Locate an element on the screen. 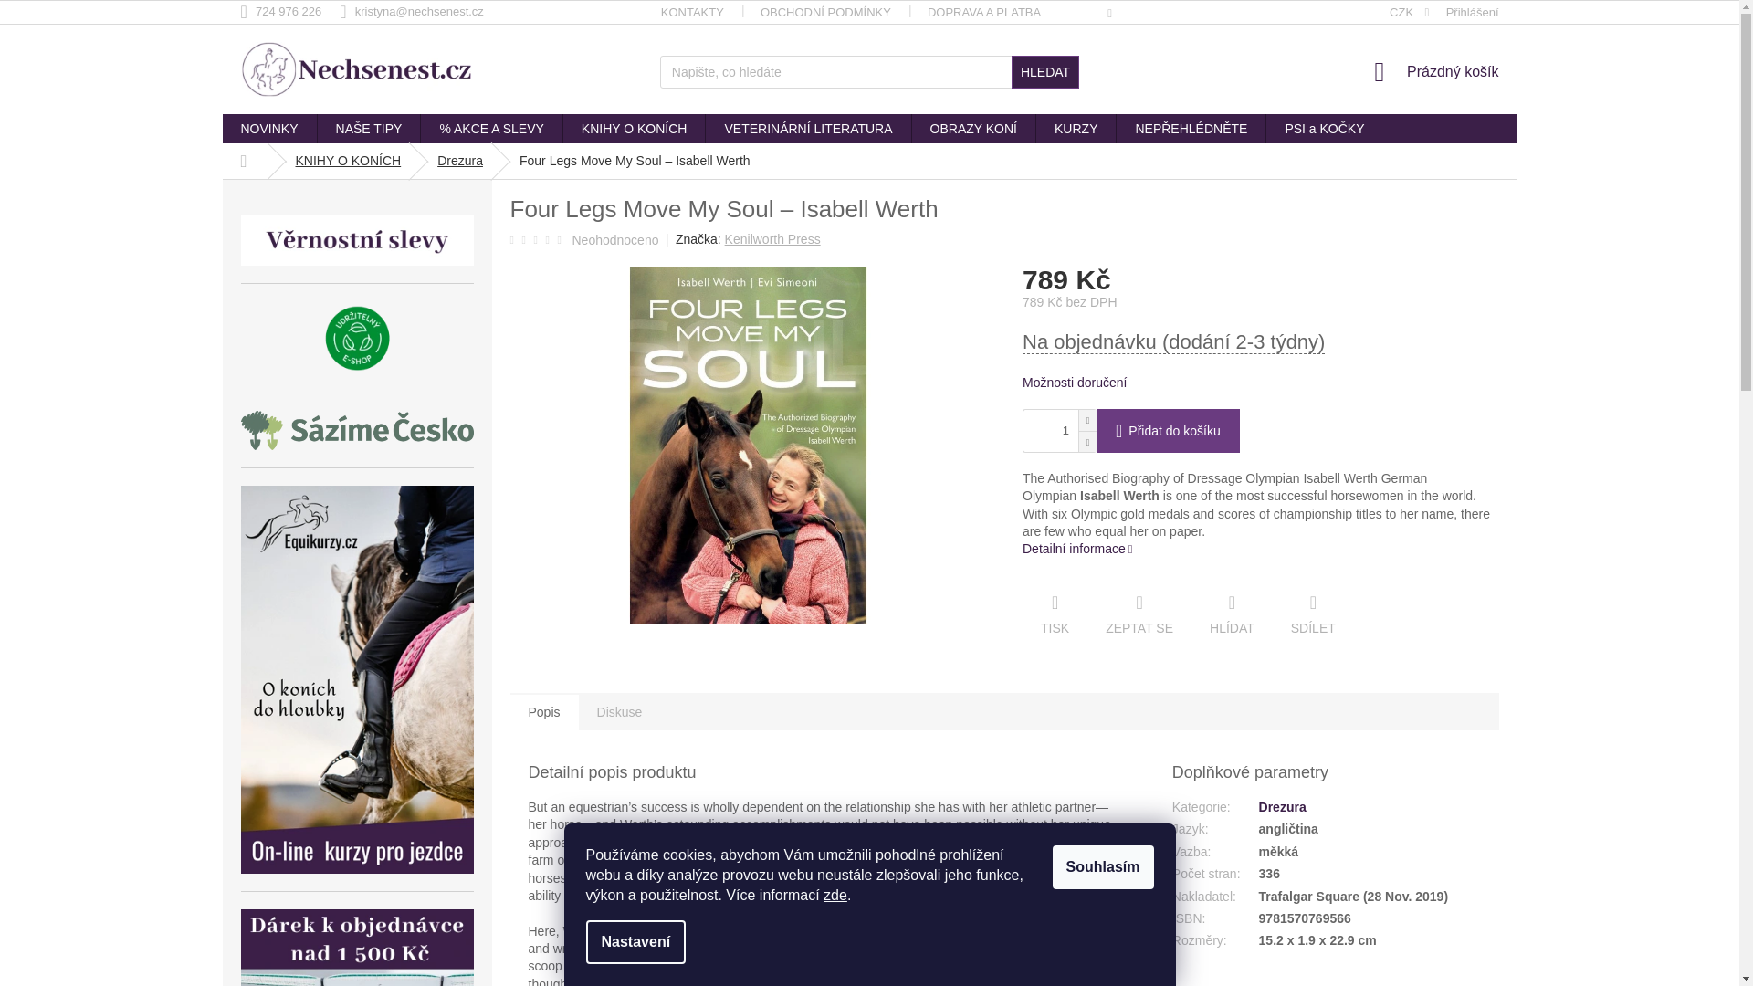  HLEDAT is located at coordinates (1044, 71).